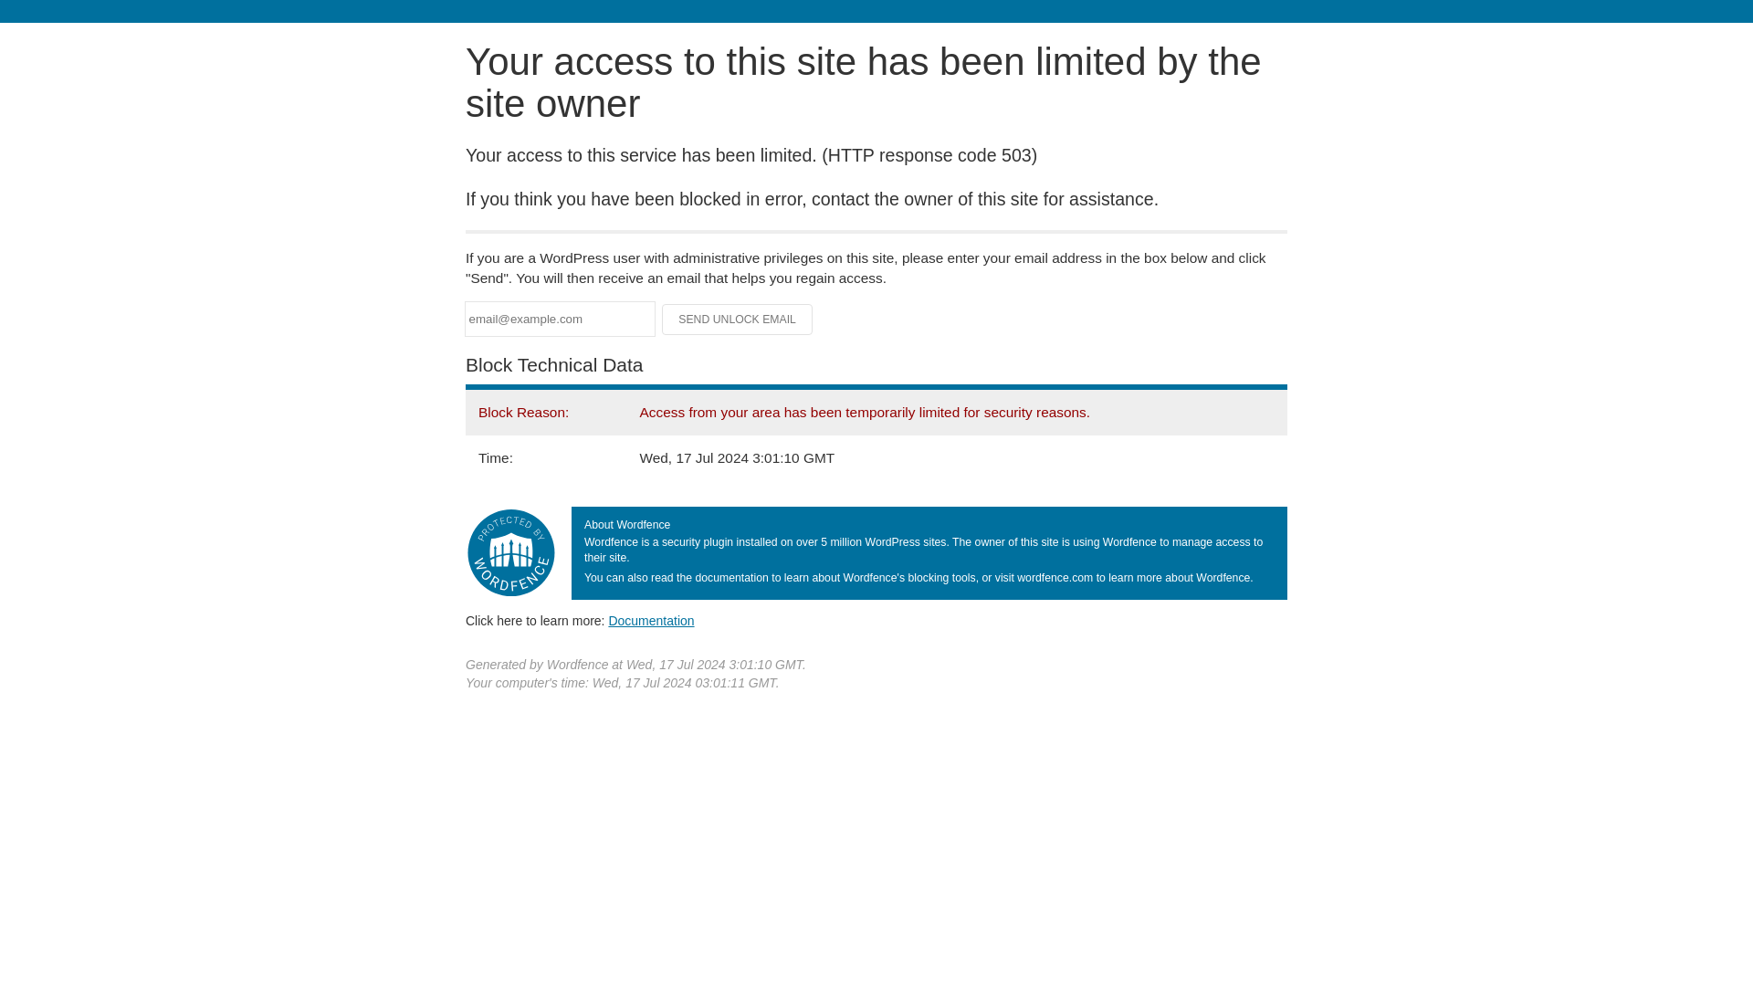 This screenshot has width=1753, height=986. What do you see at coordinates (651, 620) in the screenshot?
I see `Documentation` at bounding box center [651, 620].